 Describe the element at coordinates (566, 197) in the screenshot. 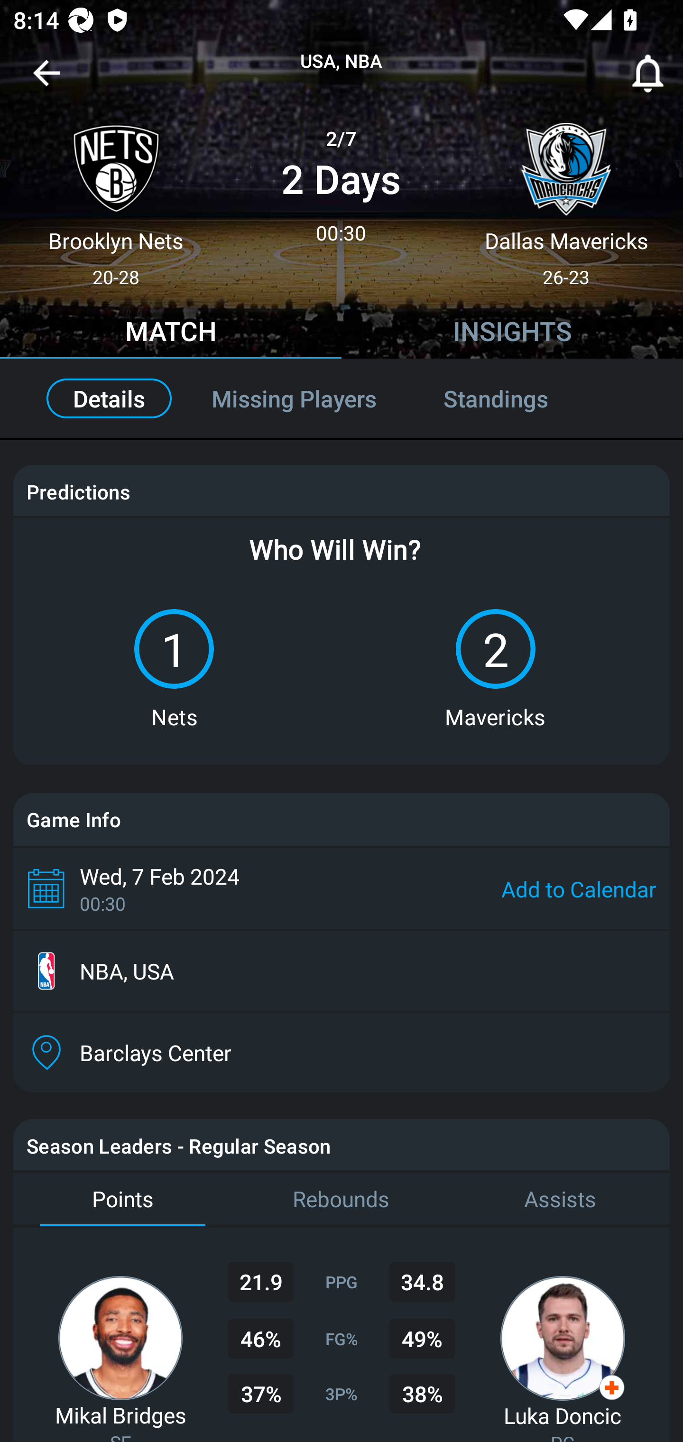

I see `Dallas Mavericks 26-23` at that location.